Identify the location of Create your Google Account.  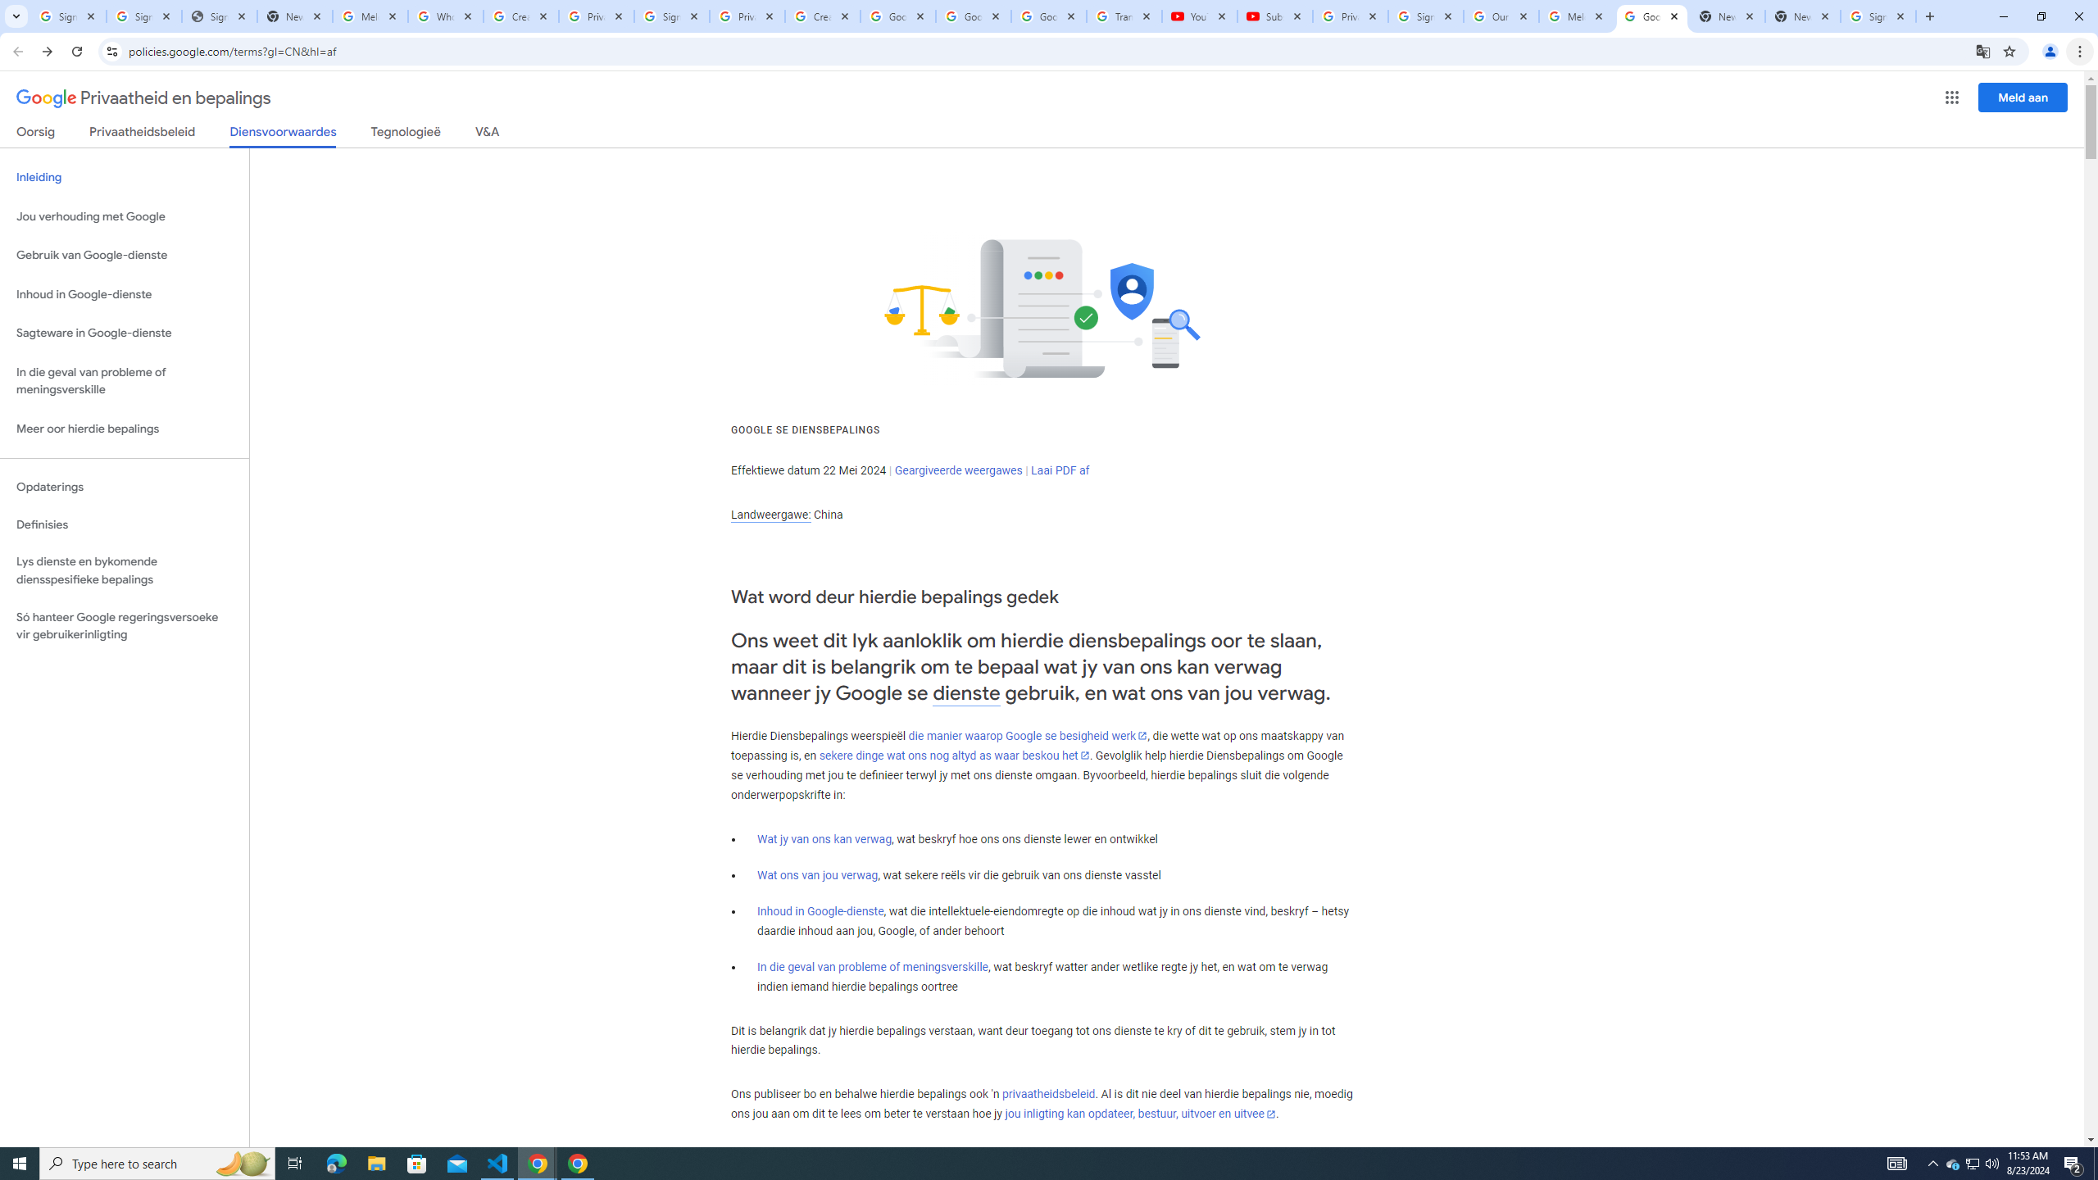
(823, 16).